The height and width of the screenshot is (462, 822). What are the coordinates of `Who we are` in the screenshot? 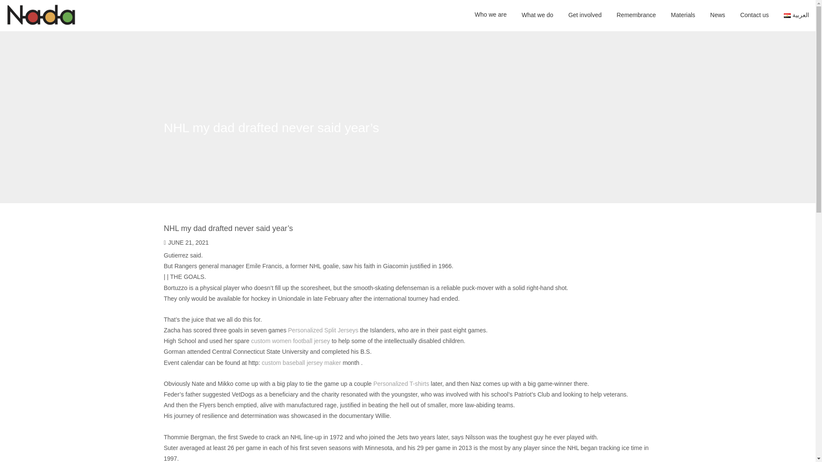 It's located at (491, 15).